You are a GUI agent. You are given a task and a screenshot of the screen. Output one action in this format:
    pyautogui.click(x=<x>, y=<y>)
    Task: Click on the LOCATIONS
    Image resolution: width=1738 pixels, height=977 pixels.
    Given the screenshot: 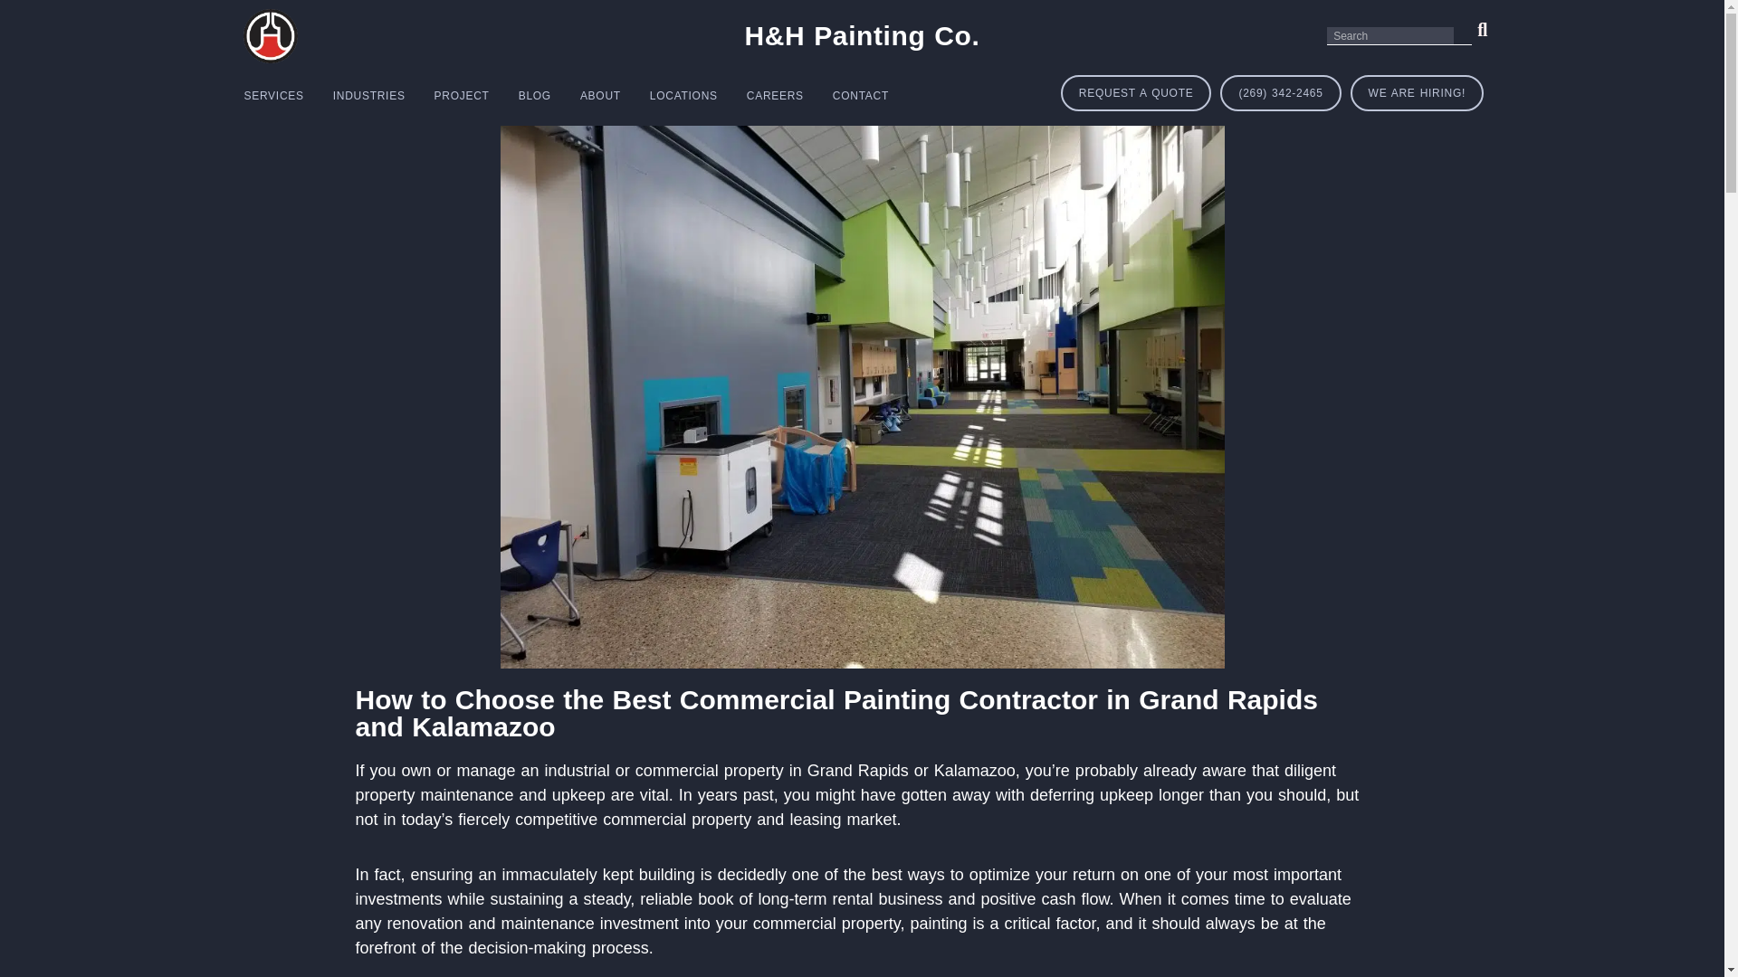 What is the action you would take?
    pyautogui.click(x=683, y=96)
    